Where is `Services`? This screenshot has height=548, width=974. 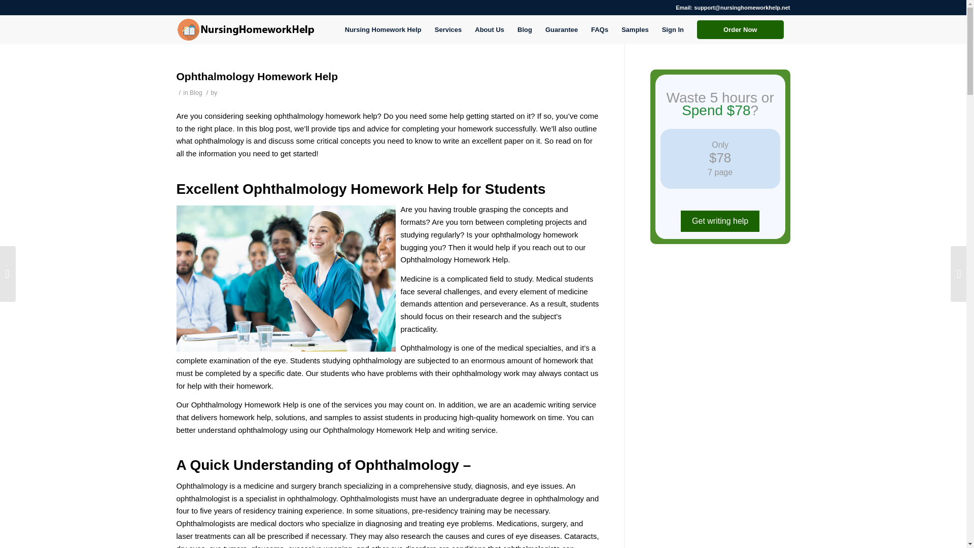
Services is located at coordinates (448, 29).